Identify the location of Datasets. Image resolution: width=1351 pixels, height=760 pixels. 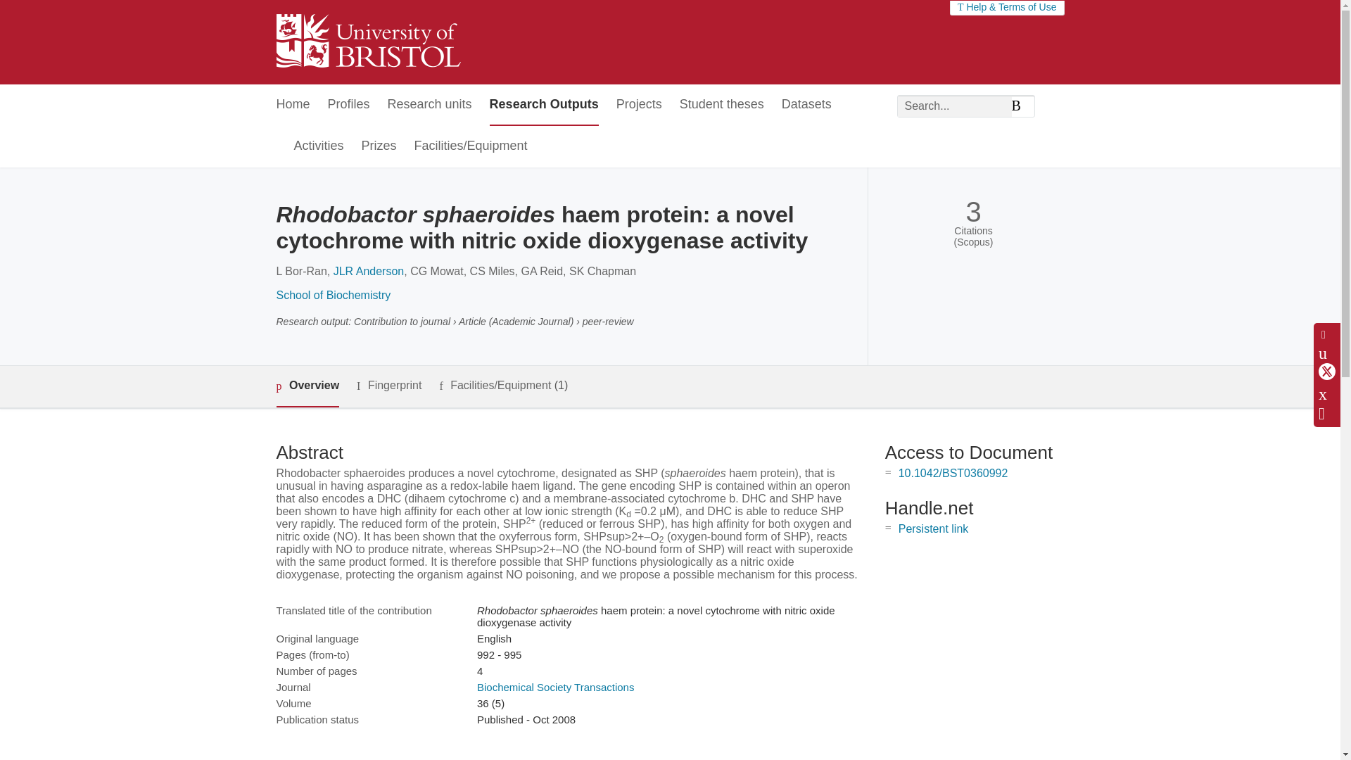
(806, 105).